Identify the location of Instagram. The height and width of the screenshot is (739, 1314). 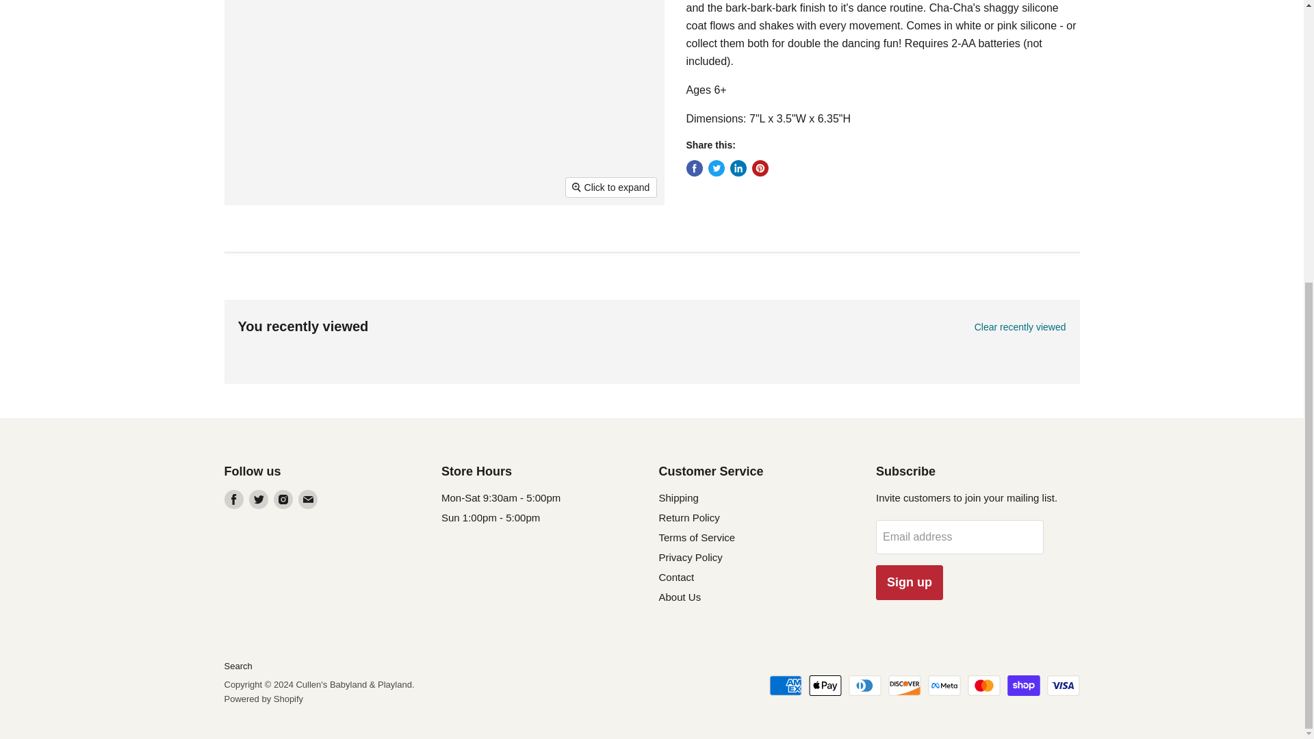
(283, 500).